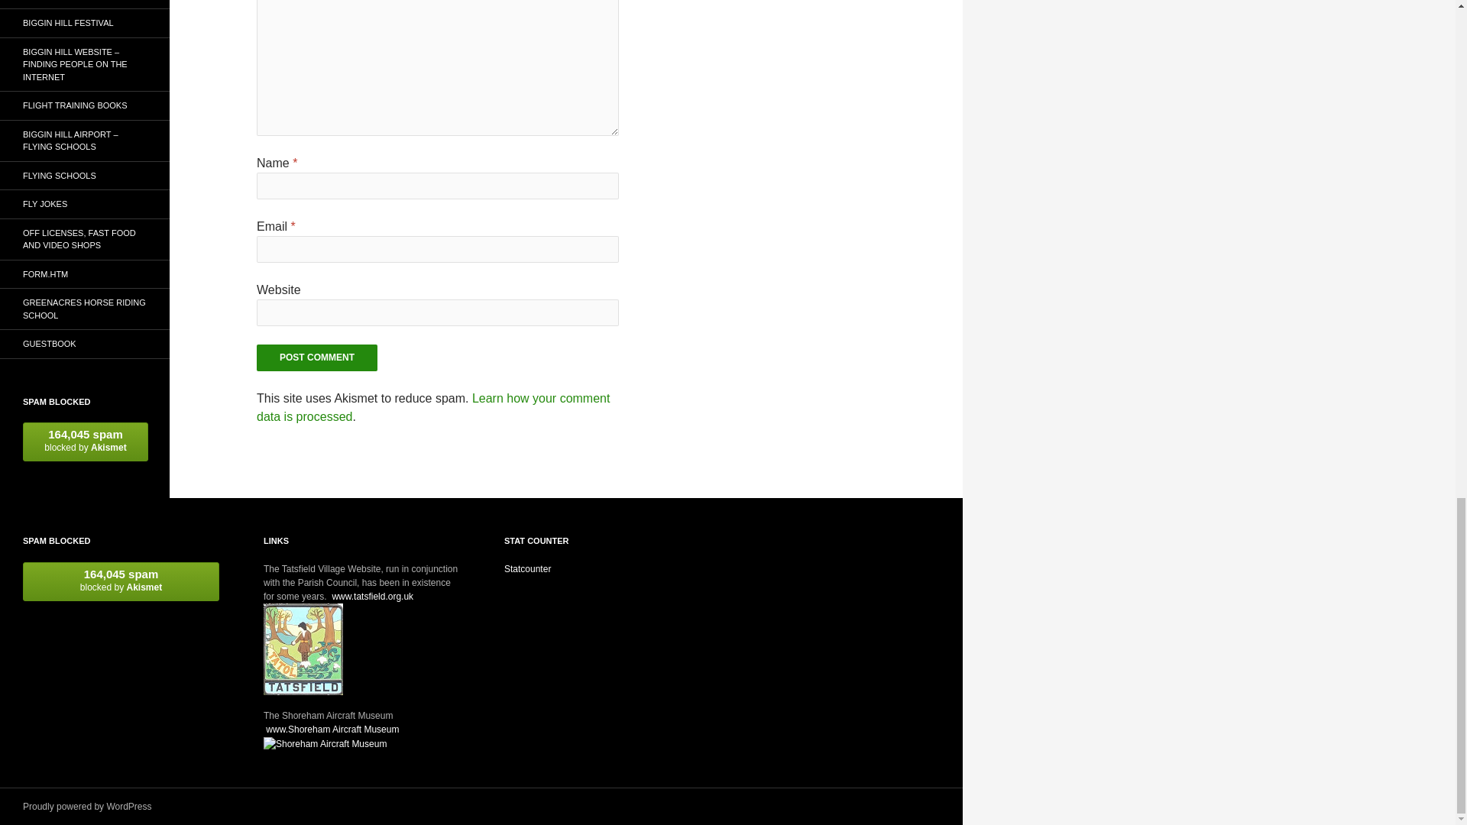 This screenshot has width=1467, height=825. What do you see at coordinates (433, 408) in the screenshot?
I see `Learn how your comment data is processed` at bounding box center [433, 408].